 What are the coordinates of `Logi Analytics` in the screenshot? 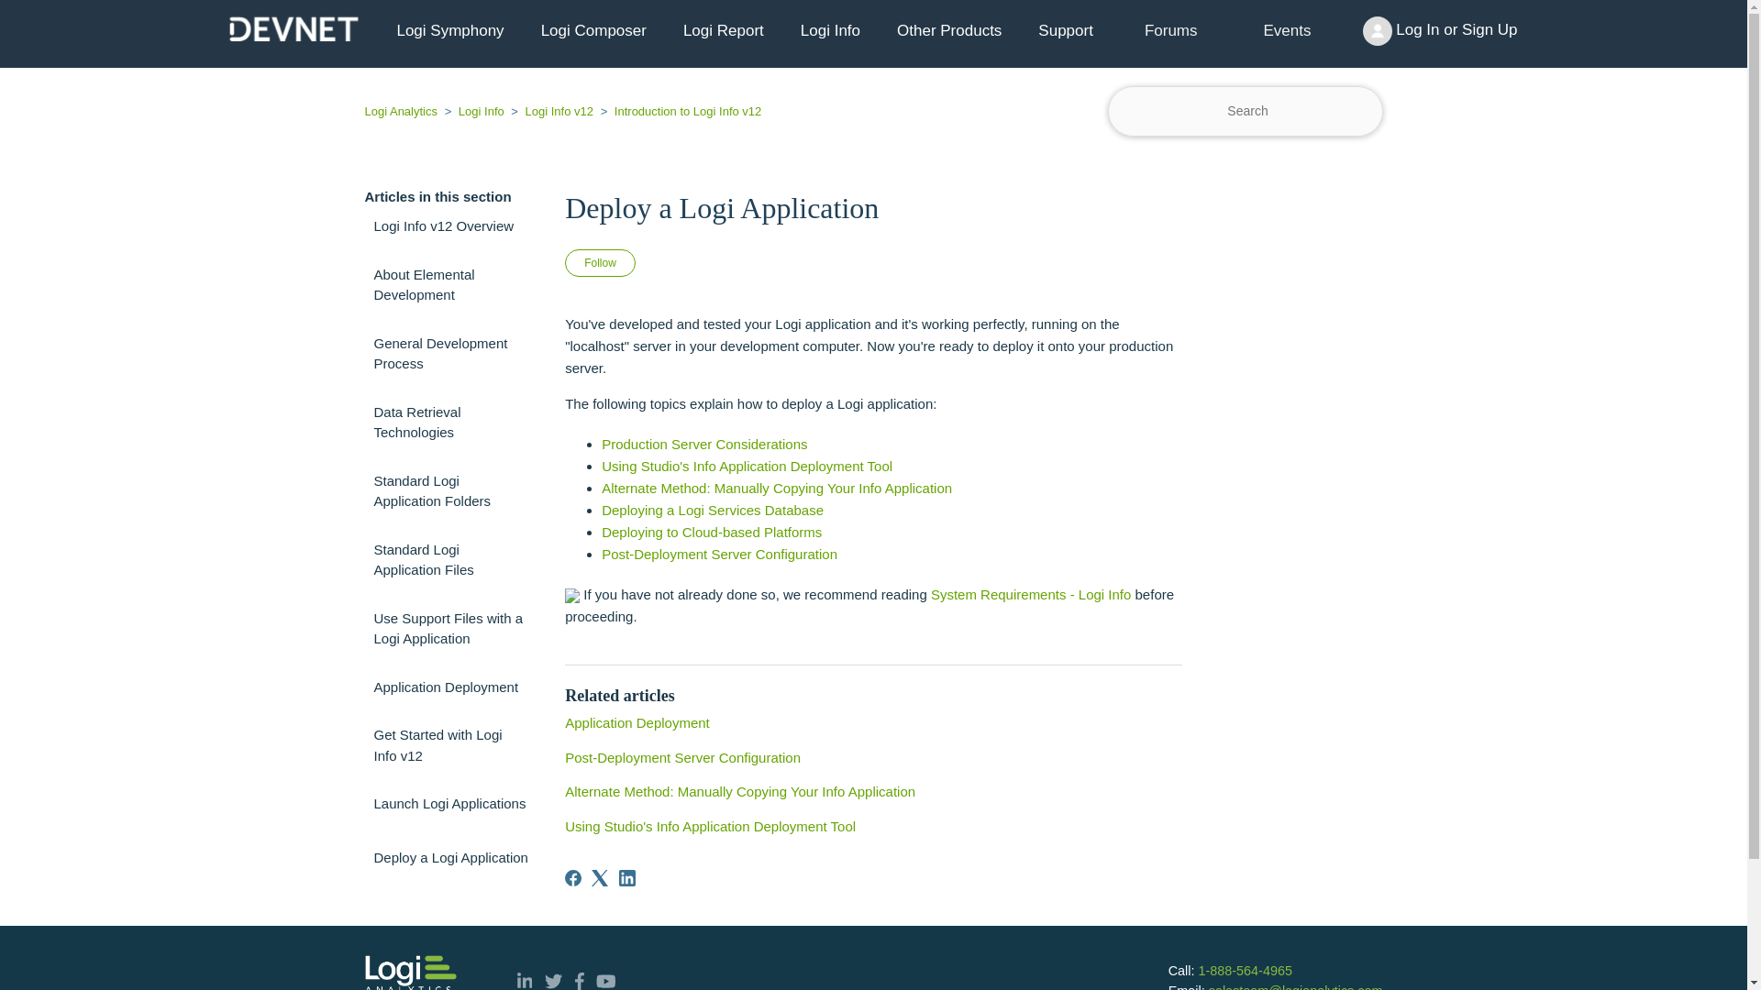 It's located at (403, 111).